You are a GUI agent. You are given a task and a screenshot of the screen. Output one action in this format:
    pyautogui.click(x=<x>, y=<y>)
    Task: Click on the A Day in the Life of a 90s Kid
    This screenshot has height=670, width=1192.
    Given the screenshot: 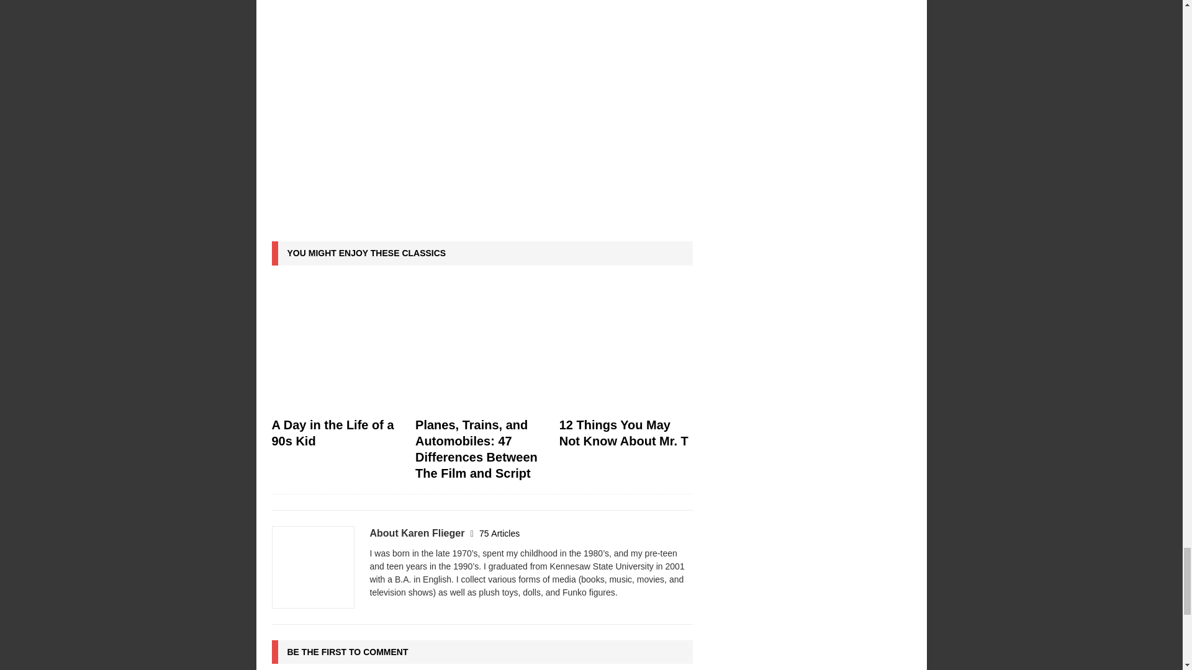 What is the action you would take?
    pyautogui.click(x=333, y=433)
    